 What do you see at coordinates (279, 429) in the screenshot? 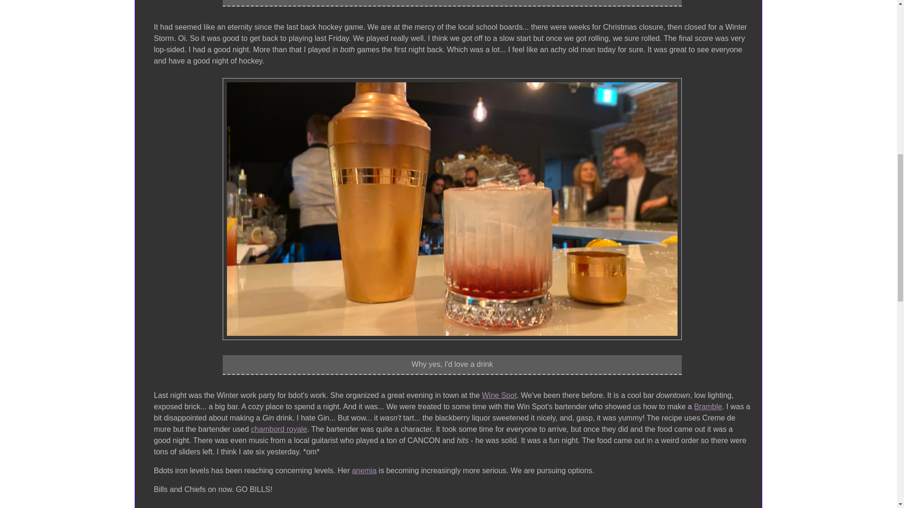
I see `chambord royale` at bounding box center [279, 429].